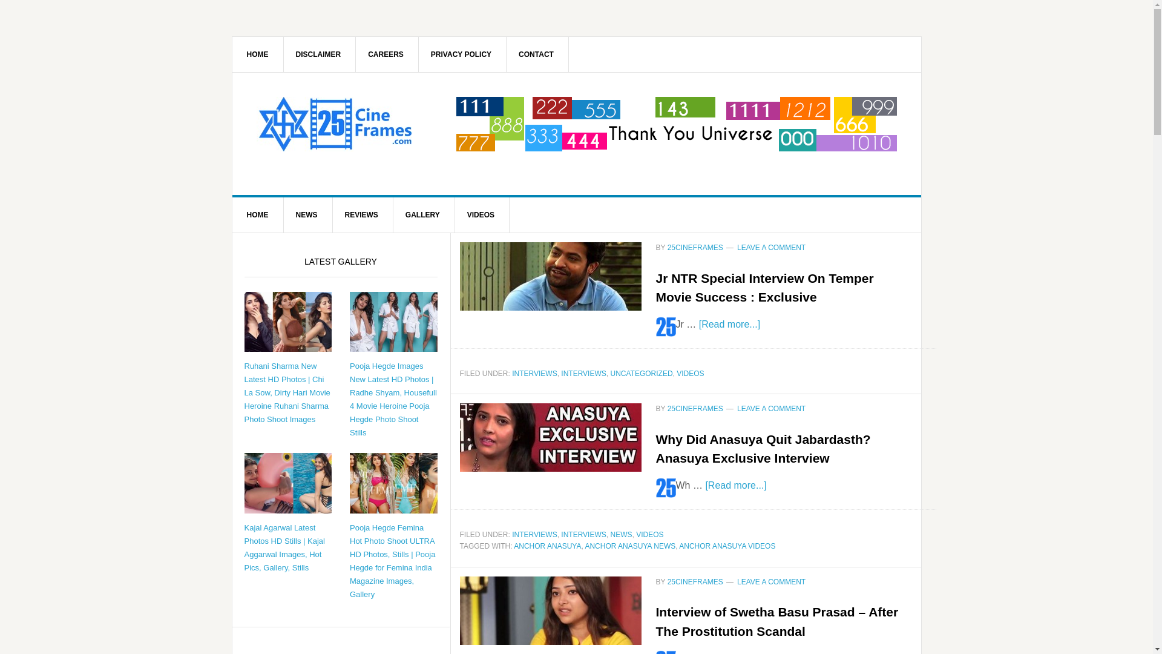 The width and height of the screenshot is (1162, 654). I want to click on NEWS, so click(306, 215).